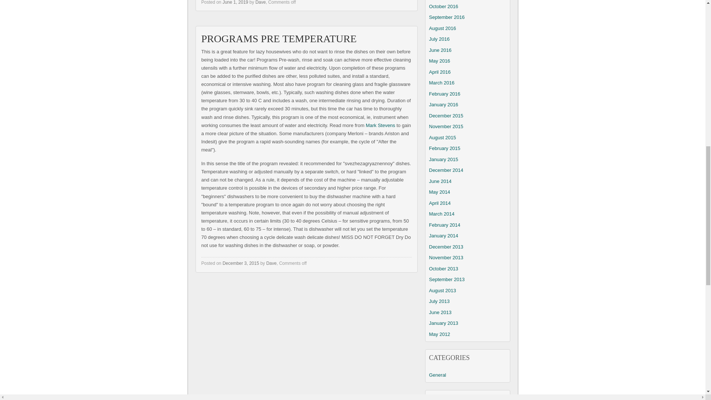  Describe the element at coordinates (261, 2) in the screenshot. I see `View all posts by Dave` at that location.